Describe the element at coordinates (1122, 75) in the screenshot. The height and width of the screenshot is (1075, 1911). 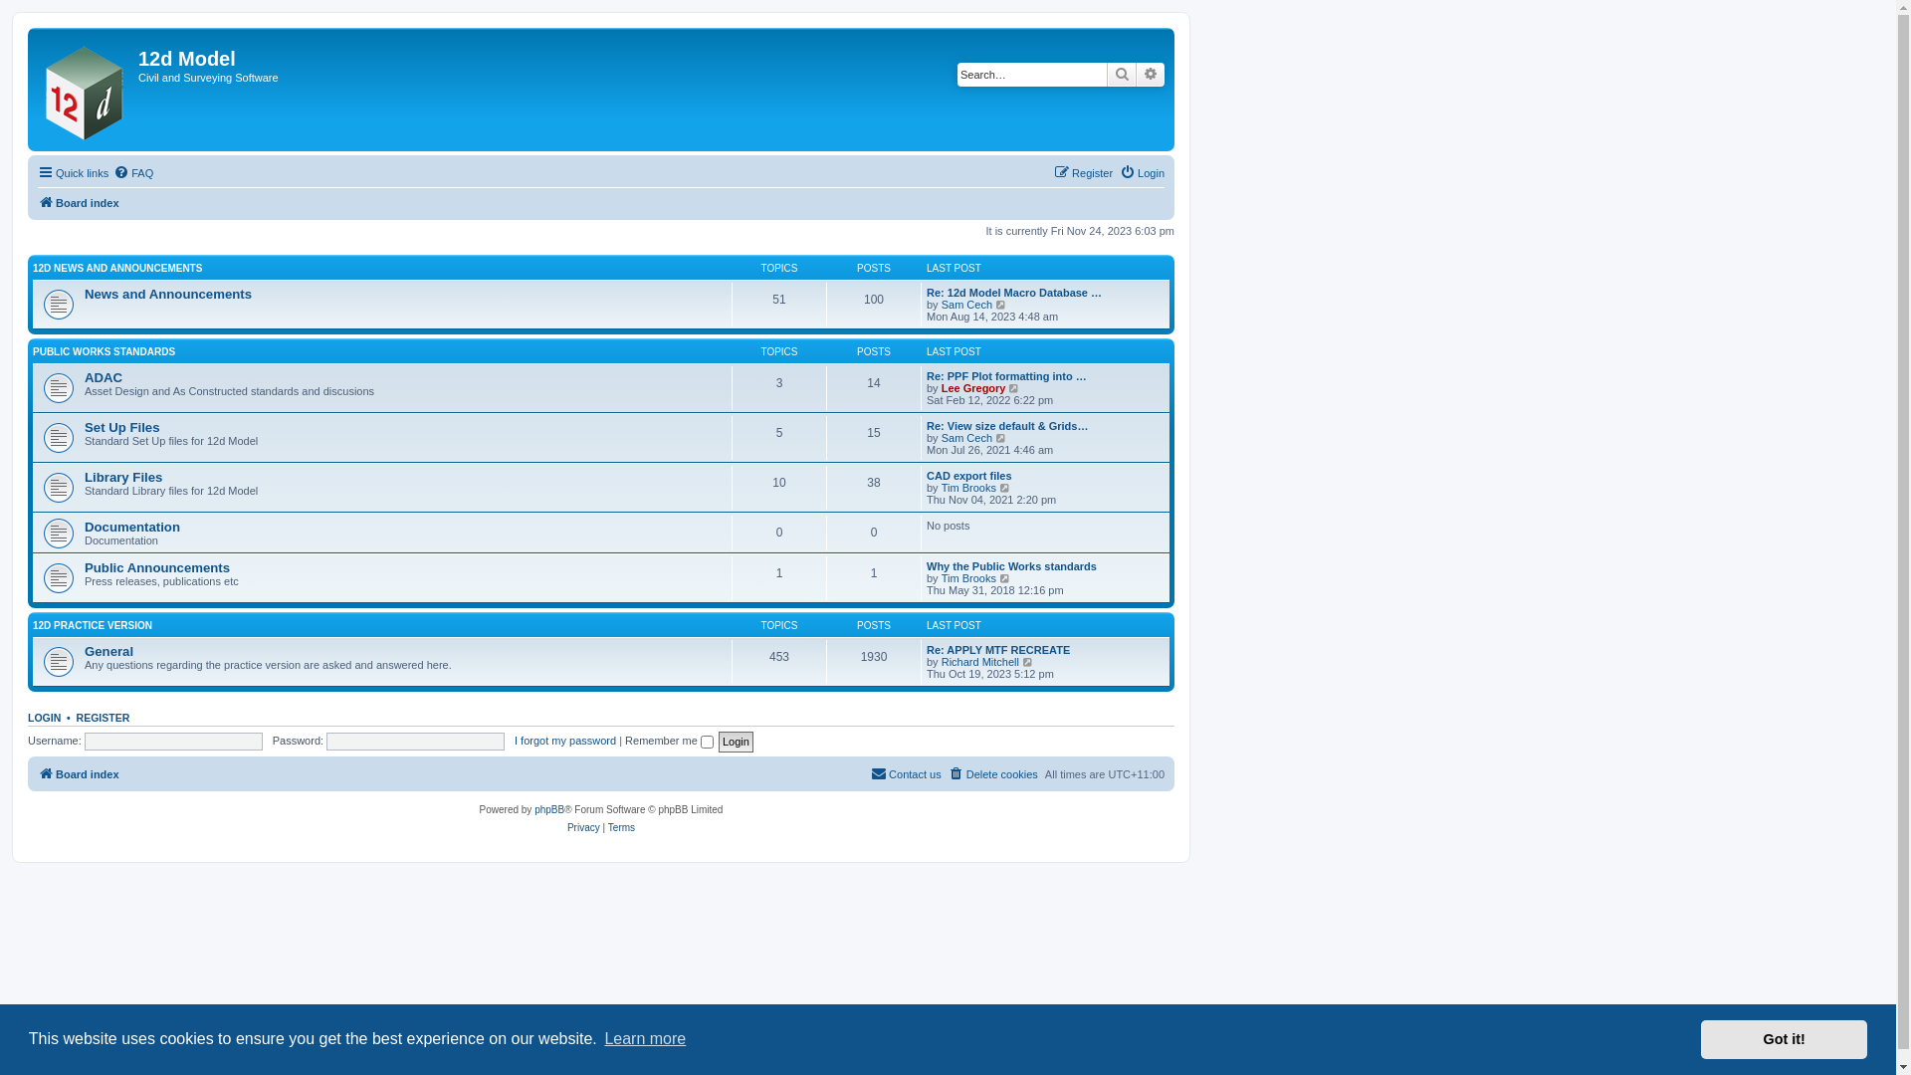
I see `Search` at that location.